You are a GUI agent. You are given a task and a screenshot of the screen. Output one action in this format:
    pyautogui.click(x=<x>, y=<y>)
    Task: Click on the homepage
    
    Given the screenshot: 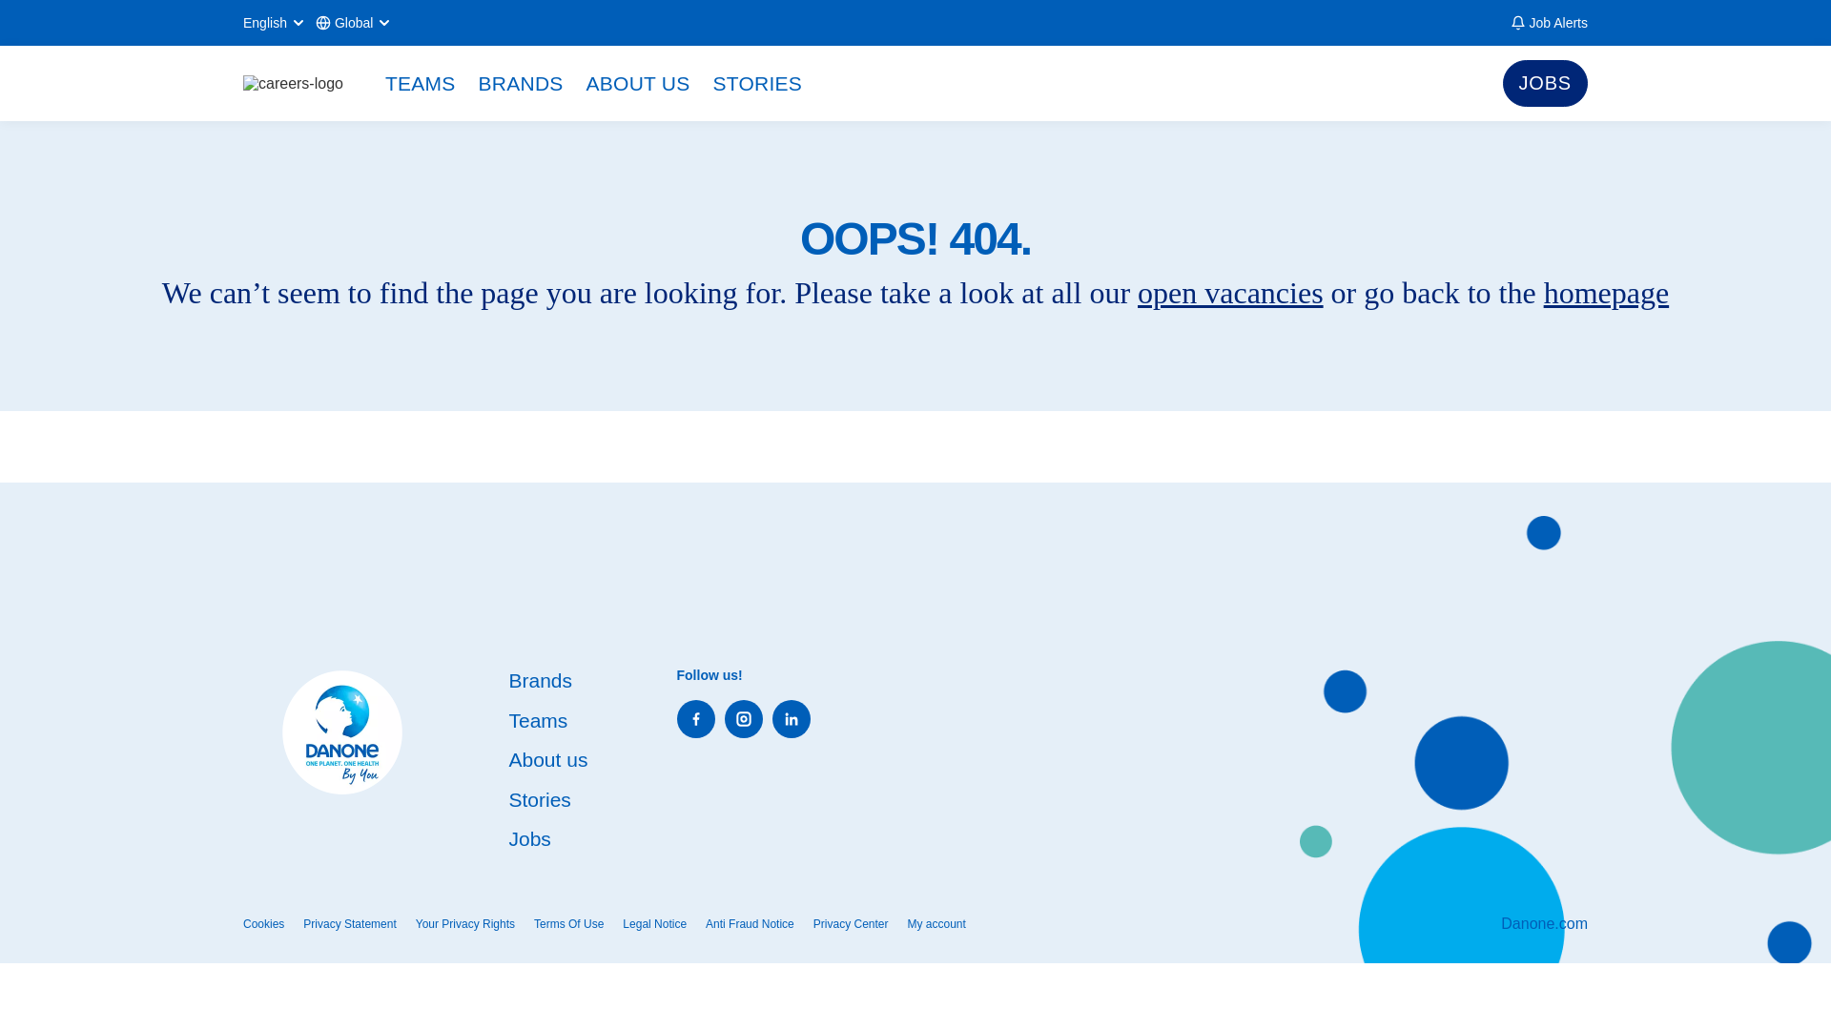 What is the action you would take?
    pyautogui.click(x=1606, y=293)
    